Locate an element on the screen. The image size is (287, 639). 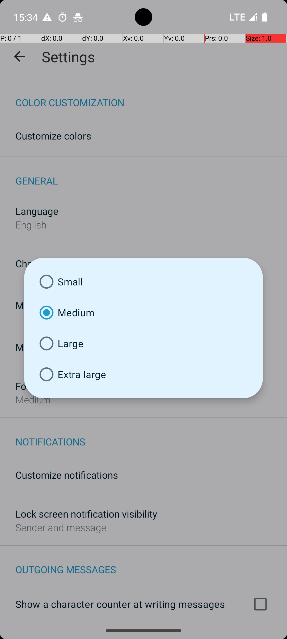
Medium is located at coordinates (143, 313).